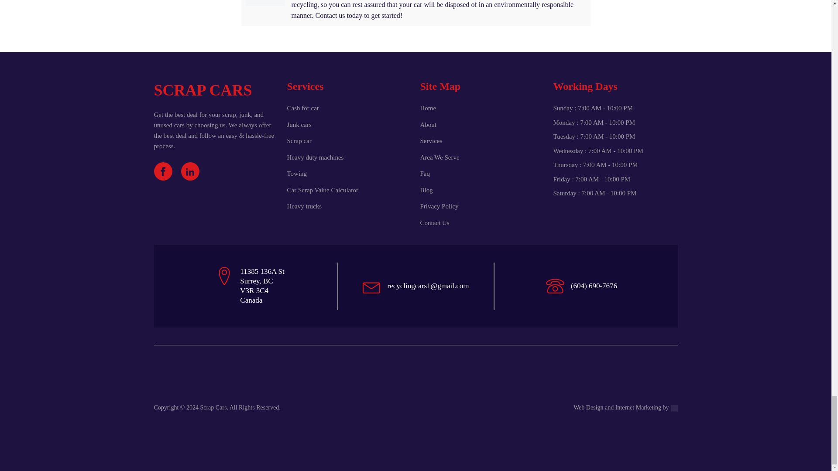 The height and width of the screenshot is (471, 838). I want to click on Area We Serve, so click(439, 157).